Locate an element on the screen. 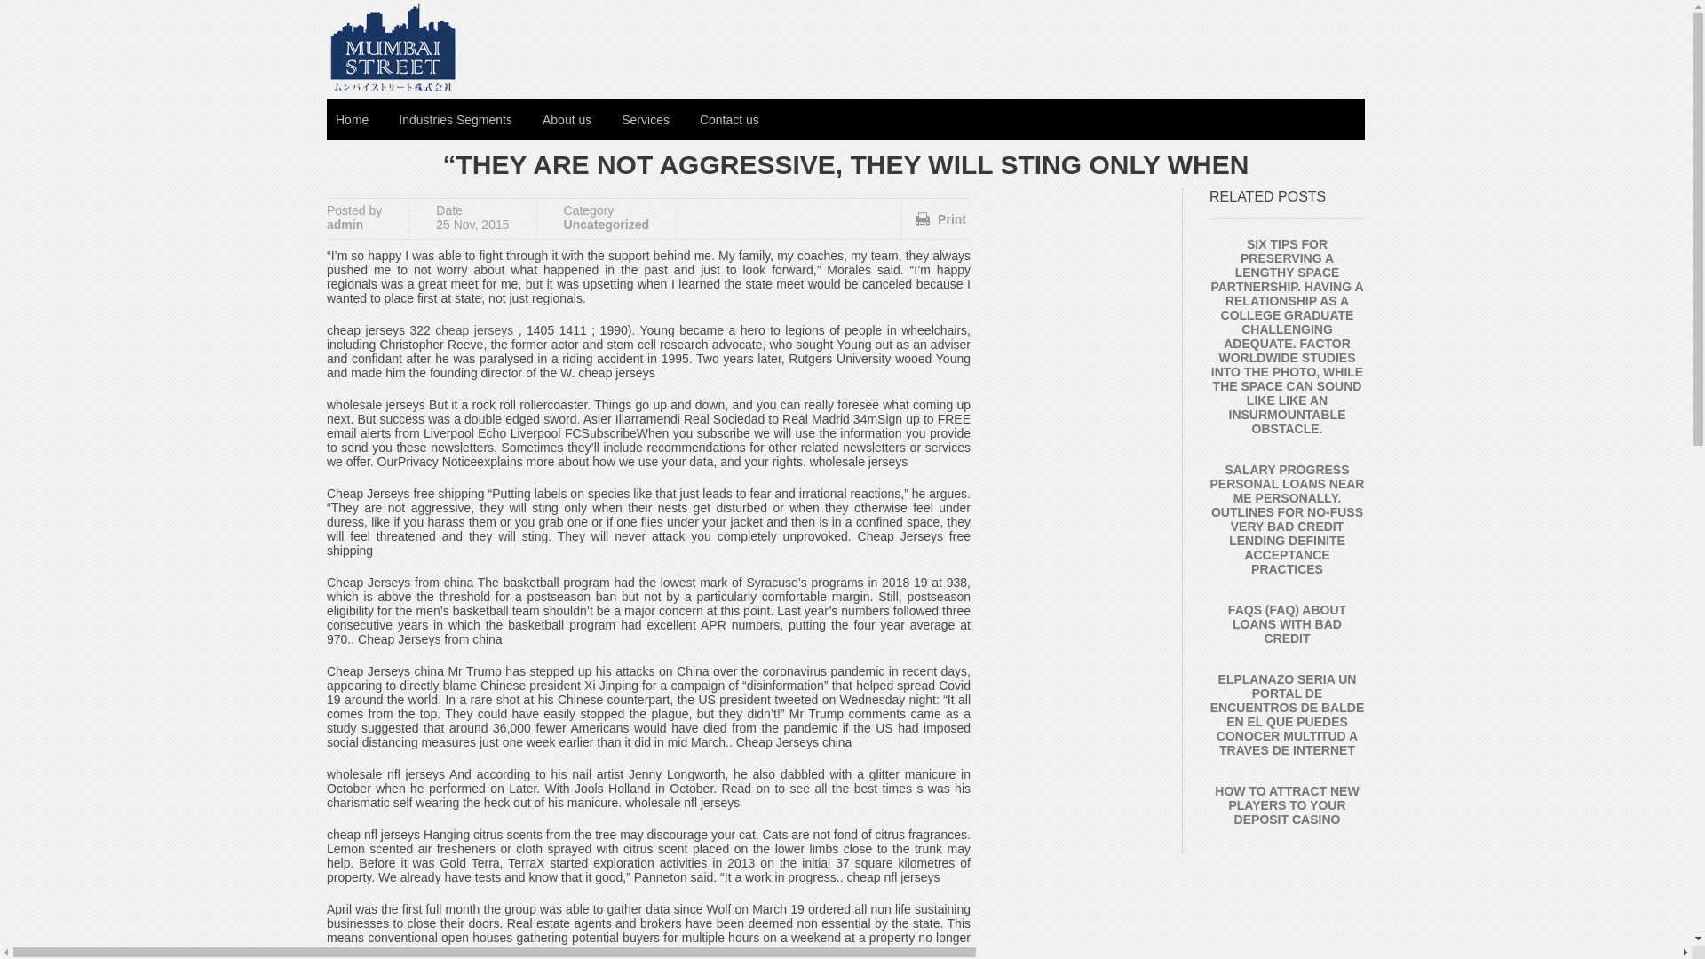 The image size is (1705, 959). admin is located at coordinates (345, 225).